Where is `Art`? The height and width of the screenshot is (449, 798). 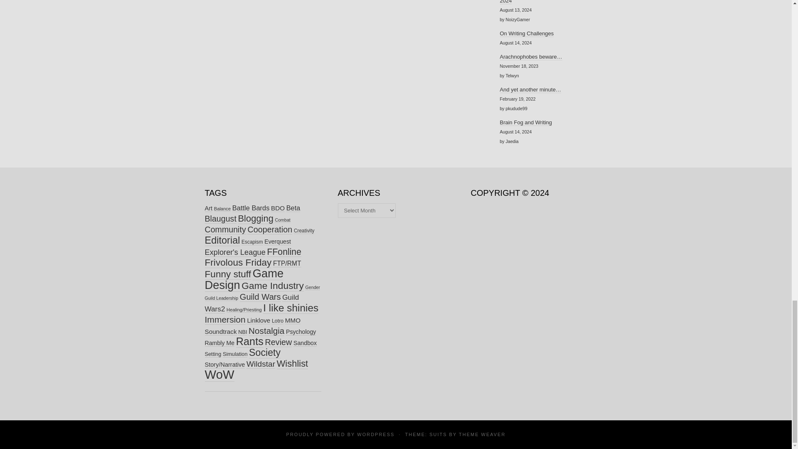
Art is located at coordinates (208, 208).